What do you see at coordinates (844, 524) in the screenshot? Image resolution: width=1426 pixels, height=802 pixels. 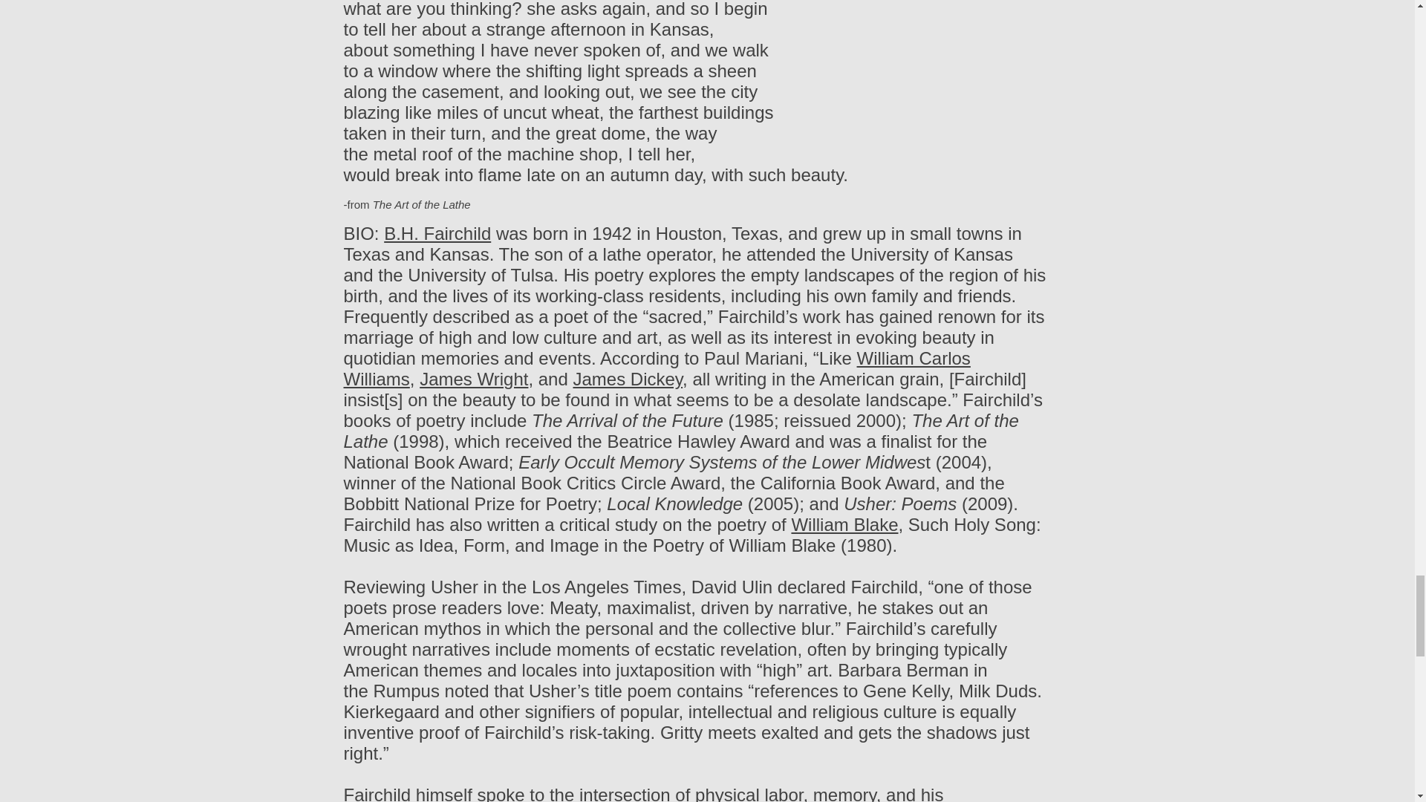 I see `William Blake` at bounding box center [844, 524].